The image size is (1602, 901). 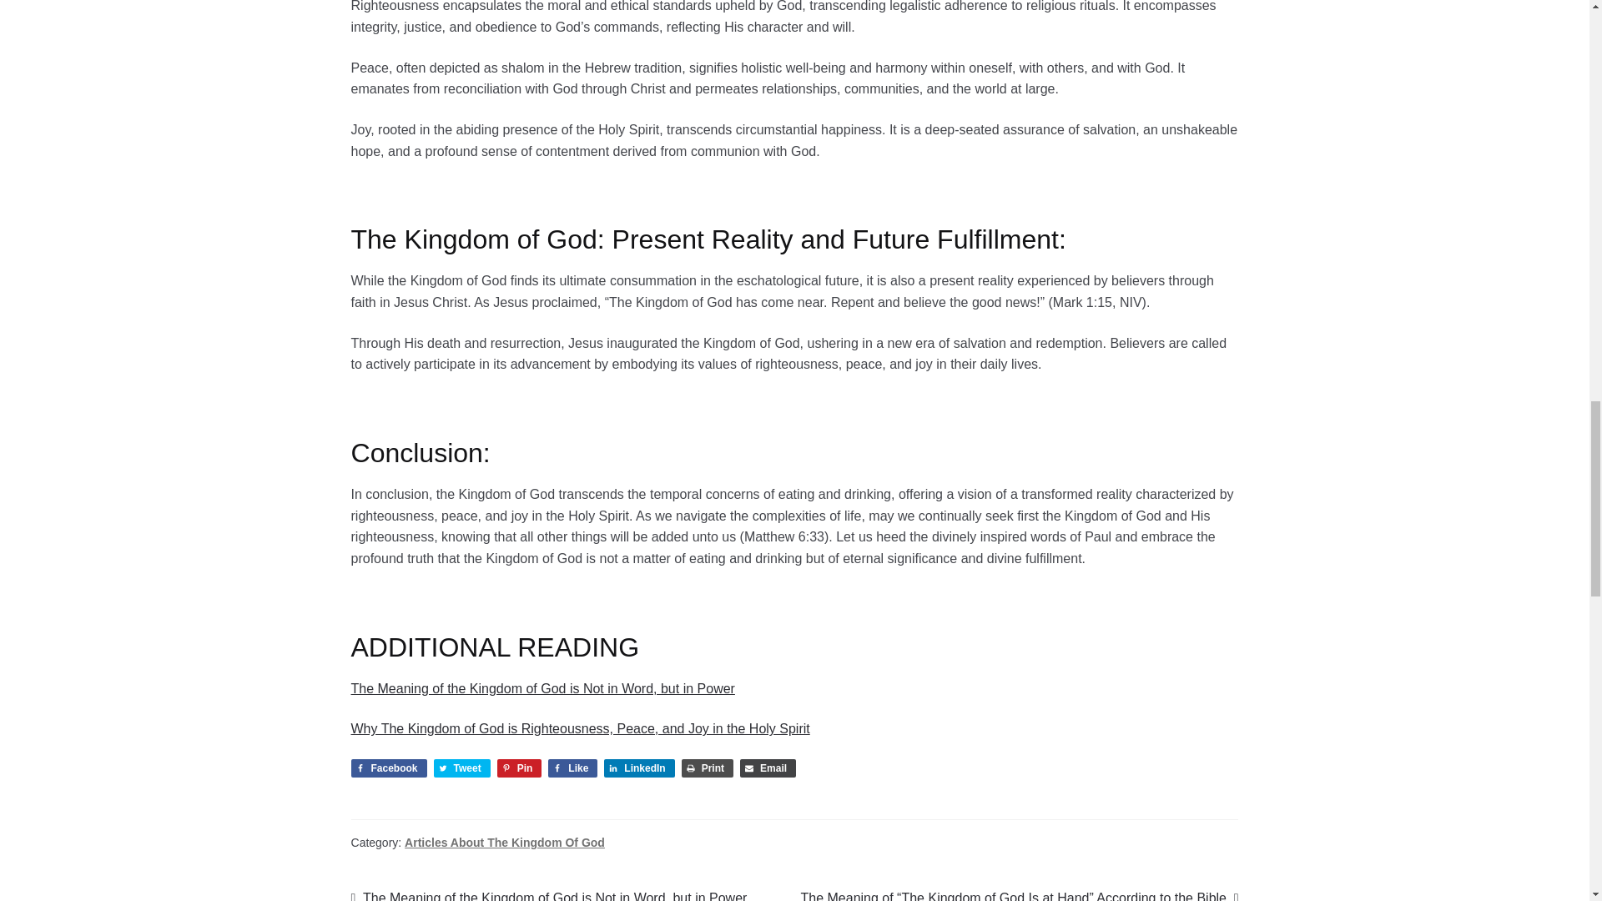 What do you see at coordinates (708, 768) in the screenshot?
I see `Print` at bounding box center [708, 768].